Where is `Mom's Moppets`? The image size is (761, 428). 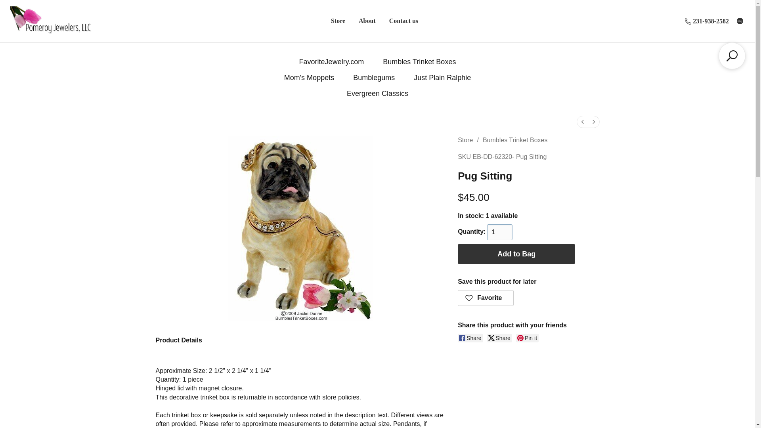 Mom's Moppets is located at coordinates (309, 78).